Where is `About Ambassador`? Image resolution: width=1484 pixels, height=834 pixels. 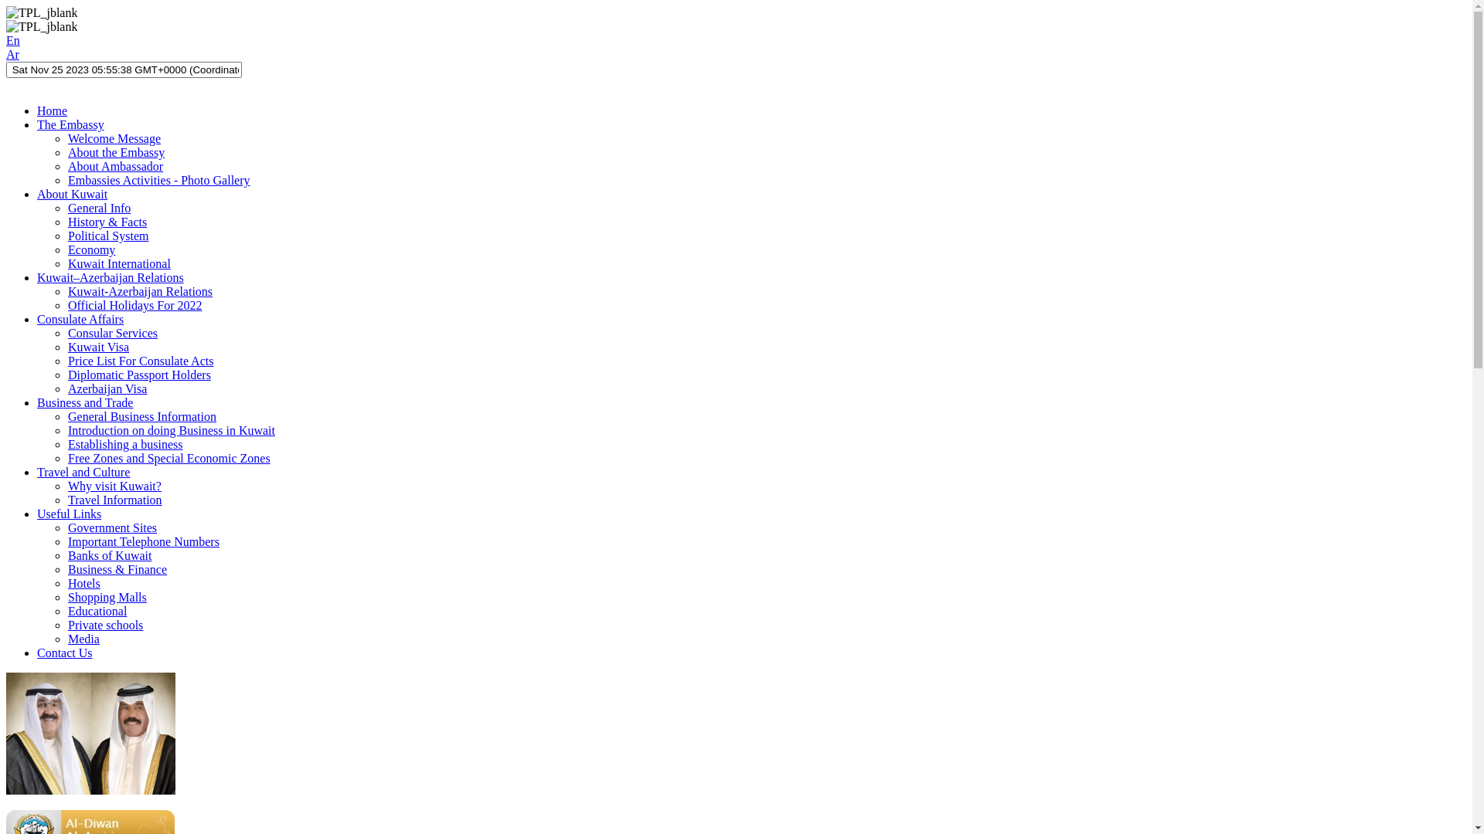 About Ambassador is located at coordinates (116, 167).